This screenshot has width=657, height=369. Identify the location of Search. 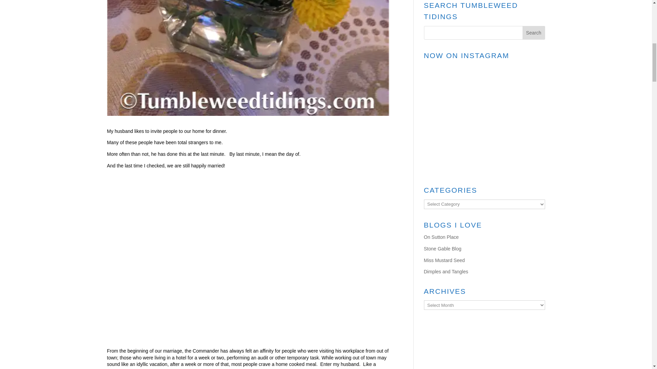
(534, 32).